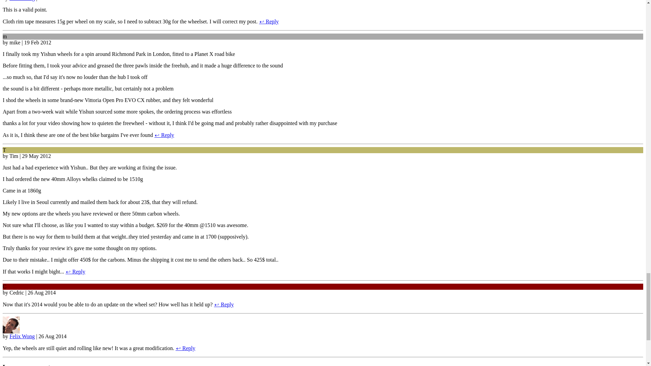 The height and width of the screenshot is (366, 651). I want to click on Reply to Cedric, so click(224, 304).